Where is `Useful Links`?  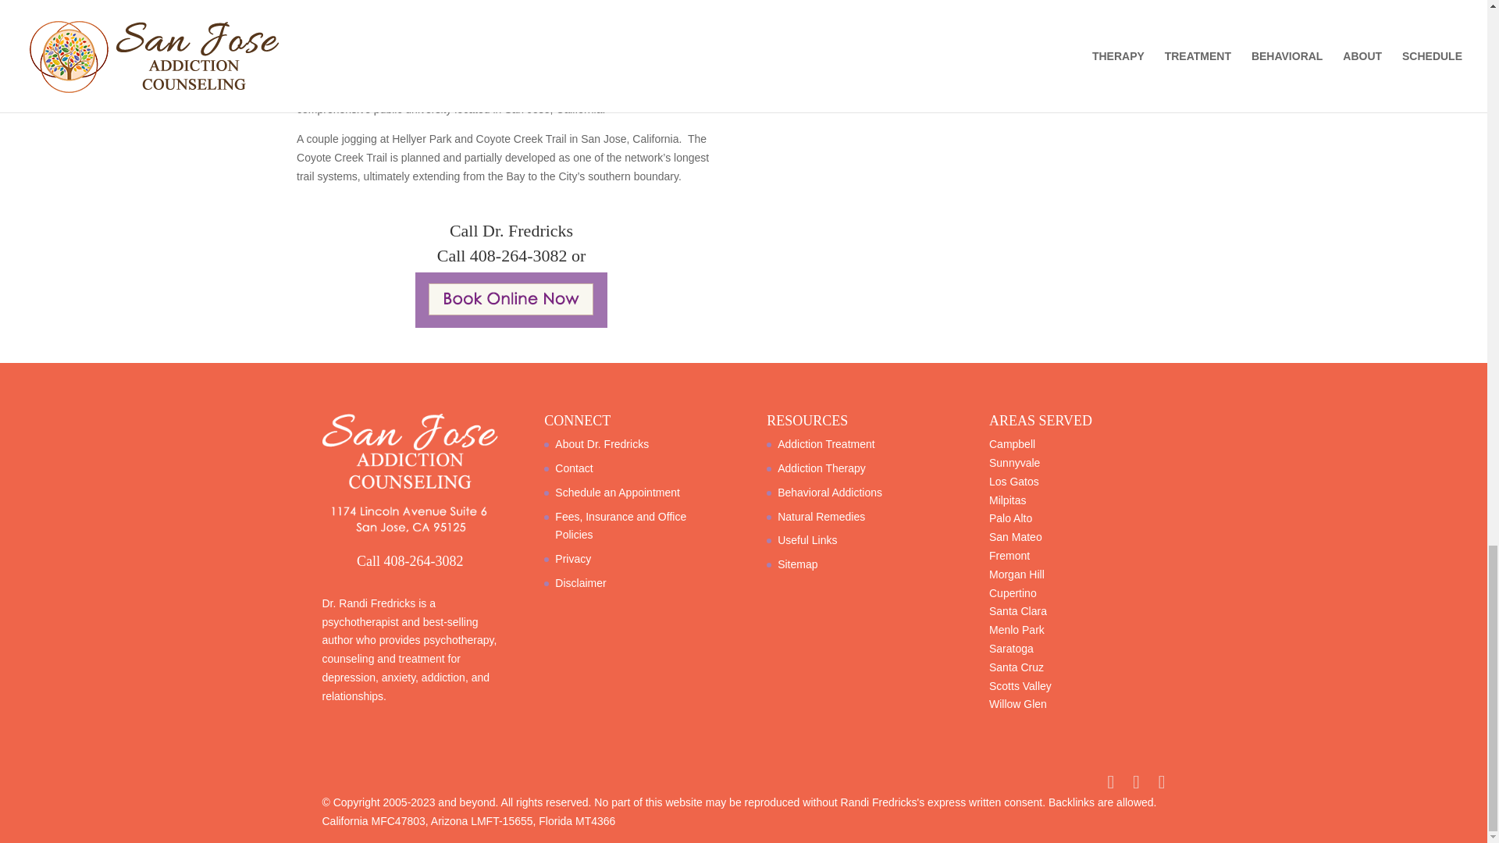
Useful Links is located at coordinates (807, 539).